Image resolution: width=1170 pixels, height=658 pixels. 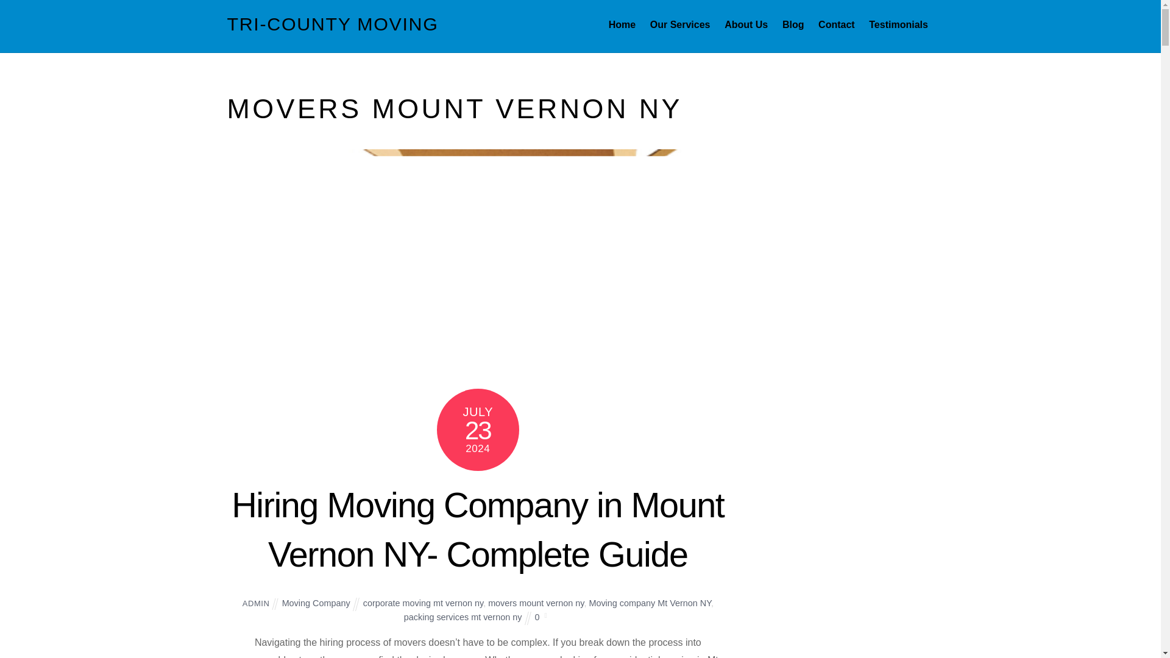 What do you see at coordinates (898, 24) in the screenshot?
I see `Testimonials` at bounding box center [898, 24].